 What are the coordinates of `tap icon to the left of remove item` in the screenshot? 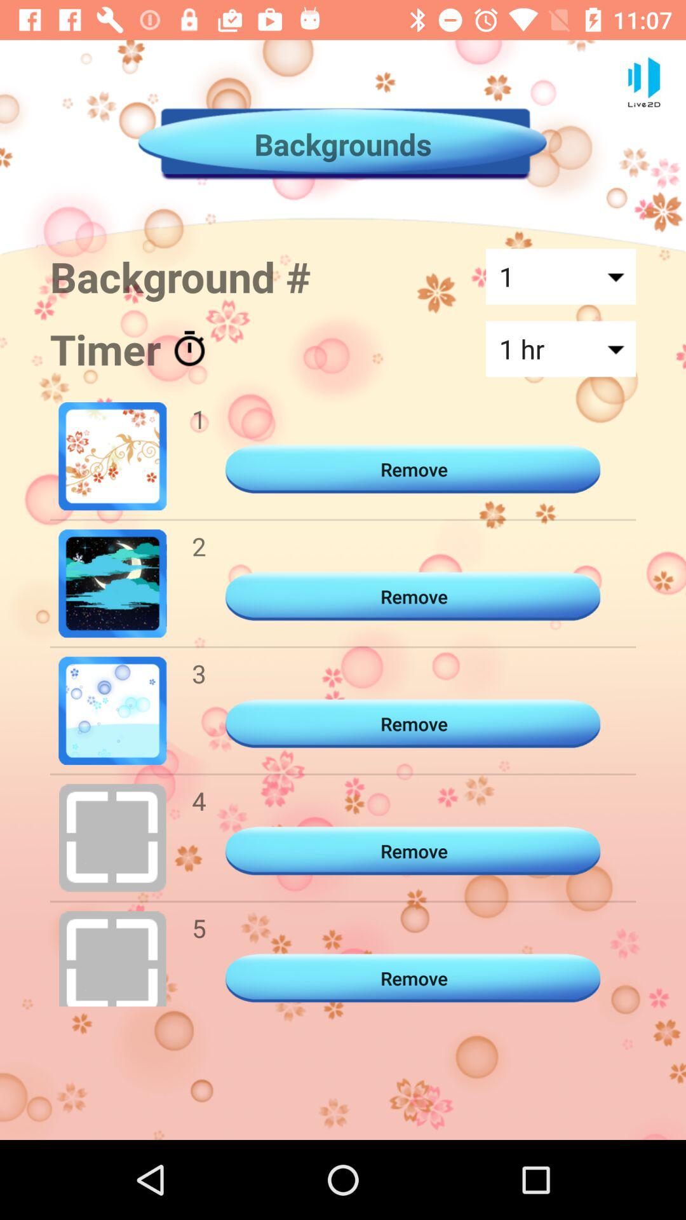 It's located at (199, 801).